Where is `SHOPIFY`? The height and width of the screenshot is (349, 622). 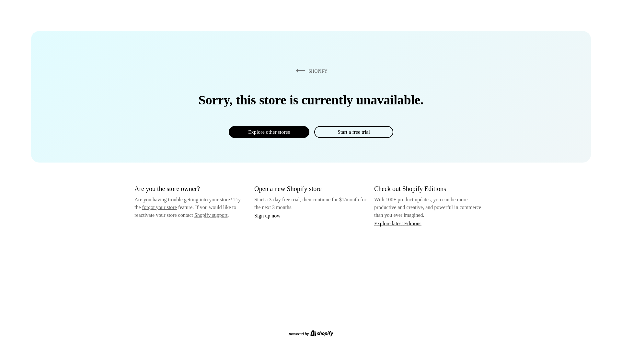
SHOPIFY is located at coordinates (310, 71).